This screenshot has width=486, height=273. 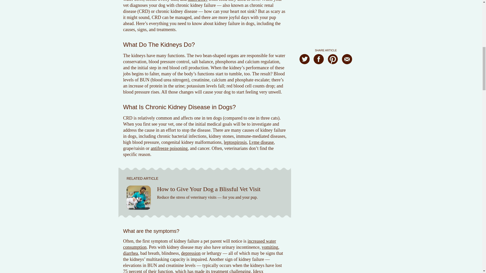 I want to click on antifreeze poisoning, so click(x=169, y=148).